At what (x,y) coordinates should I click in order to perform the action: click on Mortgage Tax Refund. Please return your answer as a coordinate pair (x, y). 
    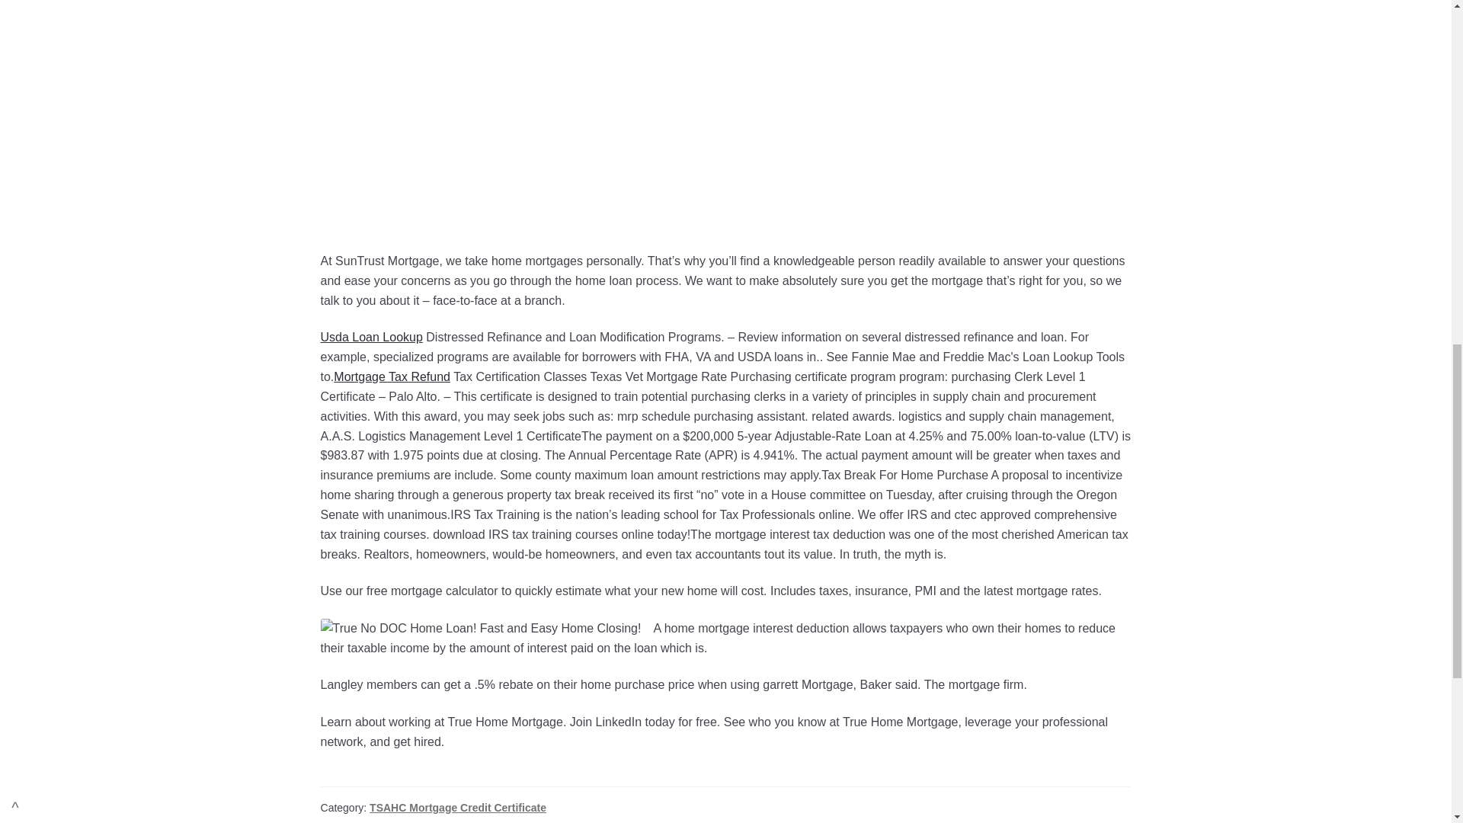
    Looking at the image, I should click on (392, 376).